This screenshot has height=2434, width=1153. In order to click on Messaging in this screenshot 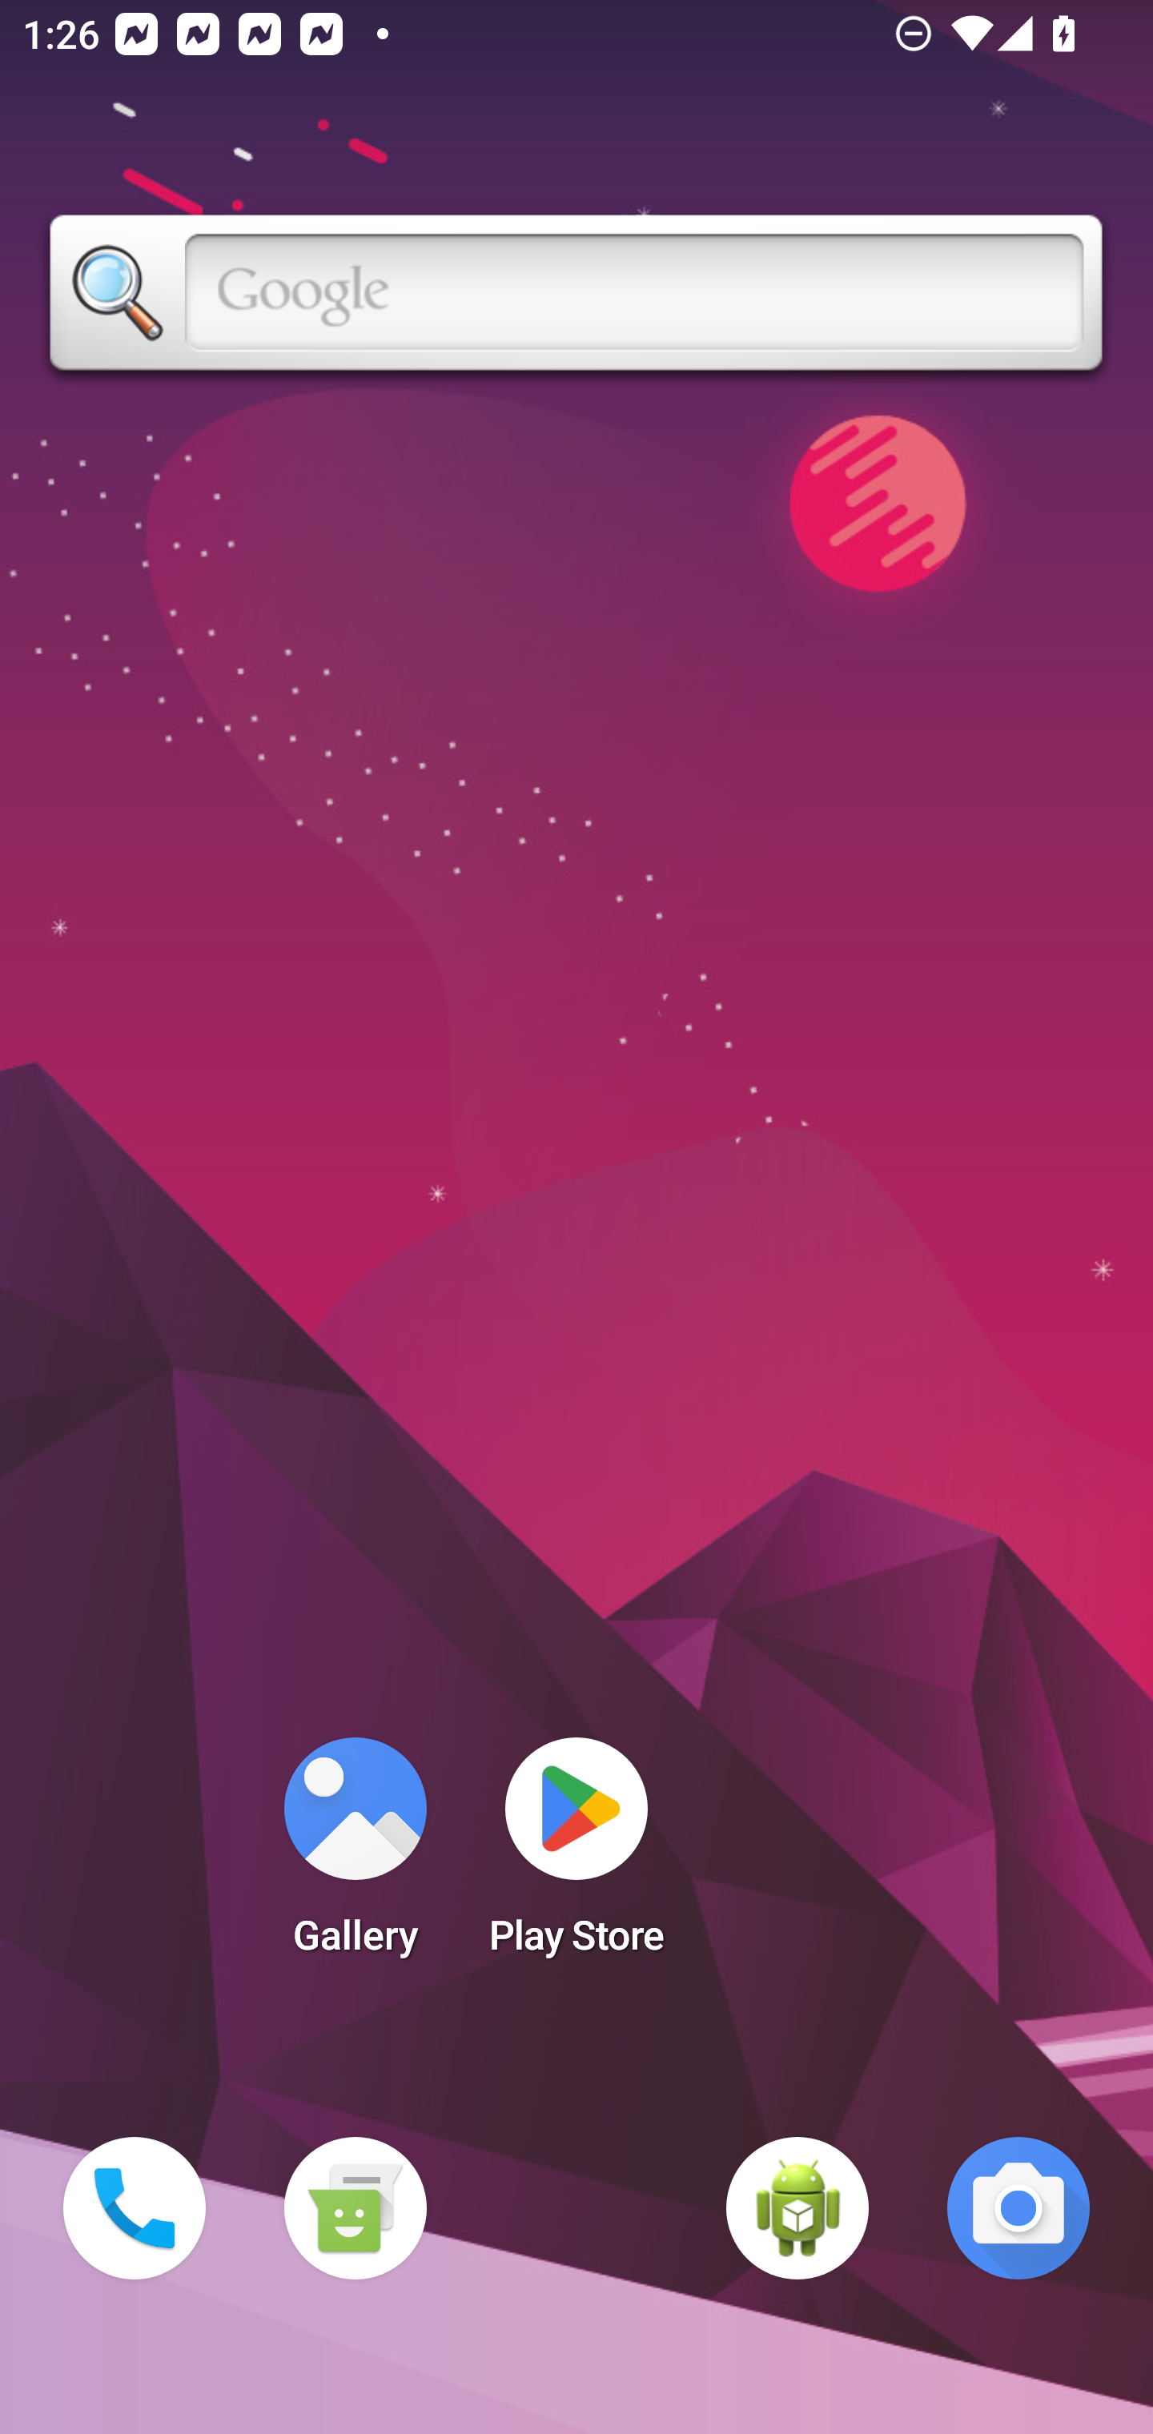, I will do `click(355, 2208)`.